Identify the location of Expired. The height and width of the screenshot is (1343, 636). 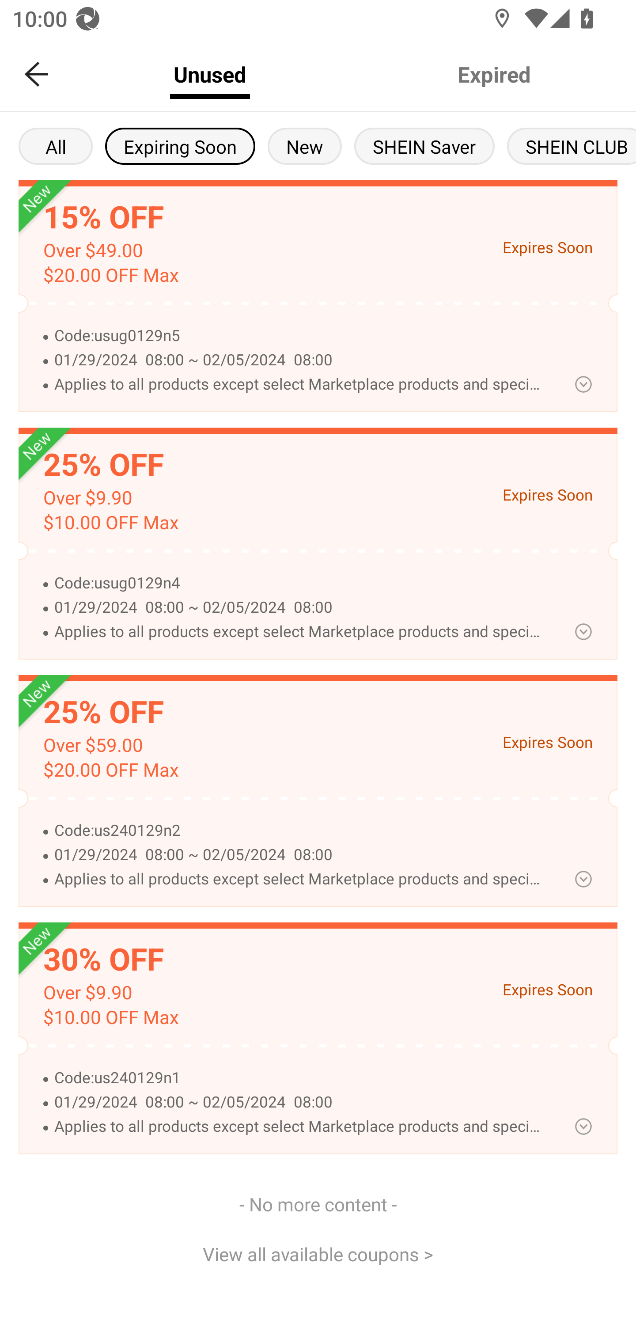
(494, 74).